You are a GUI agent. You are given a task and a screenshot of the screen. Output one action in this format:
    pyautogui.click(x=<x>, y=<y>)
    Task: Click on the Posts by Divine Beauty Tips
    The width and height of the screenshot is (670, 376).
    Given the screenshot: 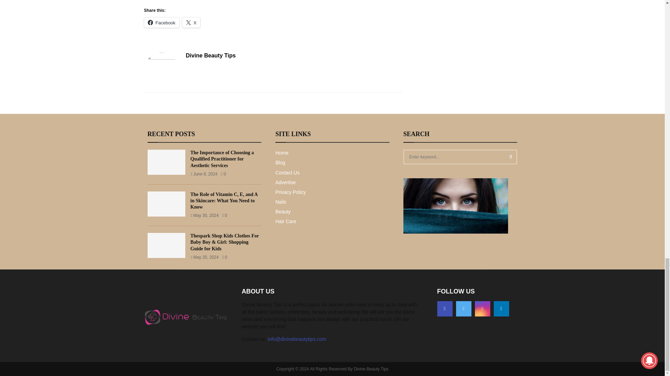 What is the action you would take?
    pyautogui.click(x=210, y=56)
    